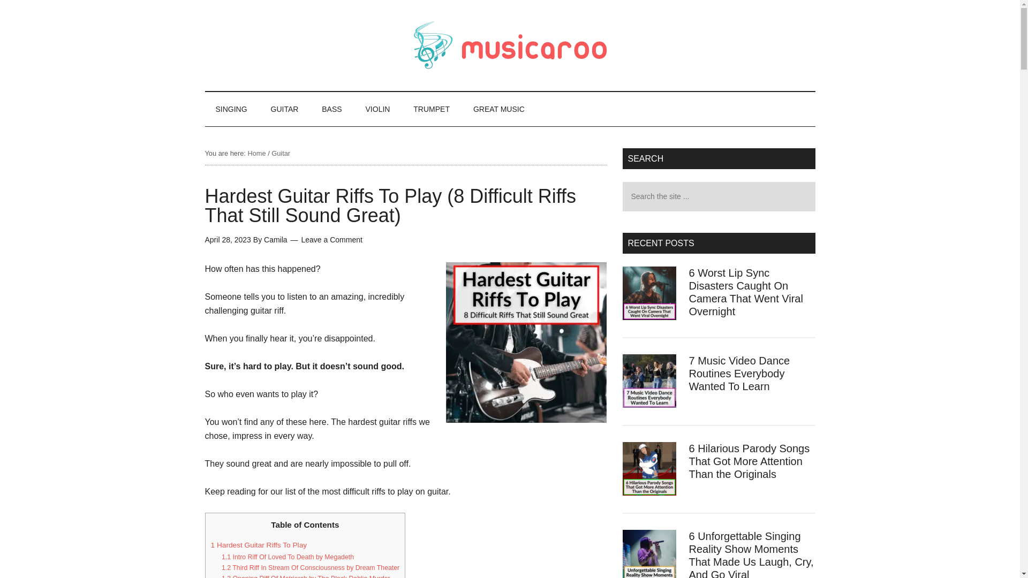 This screenshot has width=1028, height=578. What do you see at coordinates (526, 343) in the screenshot?
I see `Hardest Guitar Riffs` at bounding box center [526, 343].